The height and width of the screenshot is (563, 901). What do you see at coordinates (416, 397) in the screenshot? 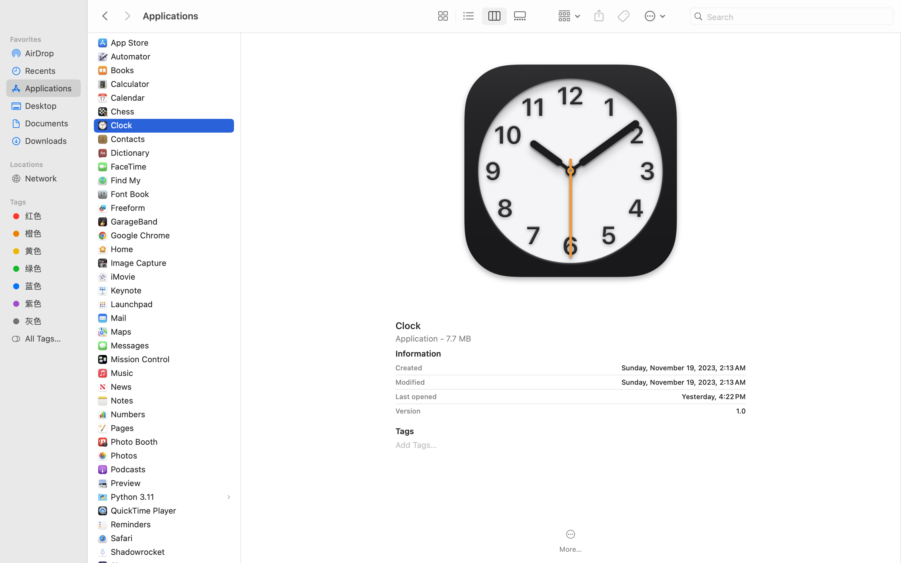
I see `Last opened` at bounding box center [416, 397].